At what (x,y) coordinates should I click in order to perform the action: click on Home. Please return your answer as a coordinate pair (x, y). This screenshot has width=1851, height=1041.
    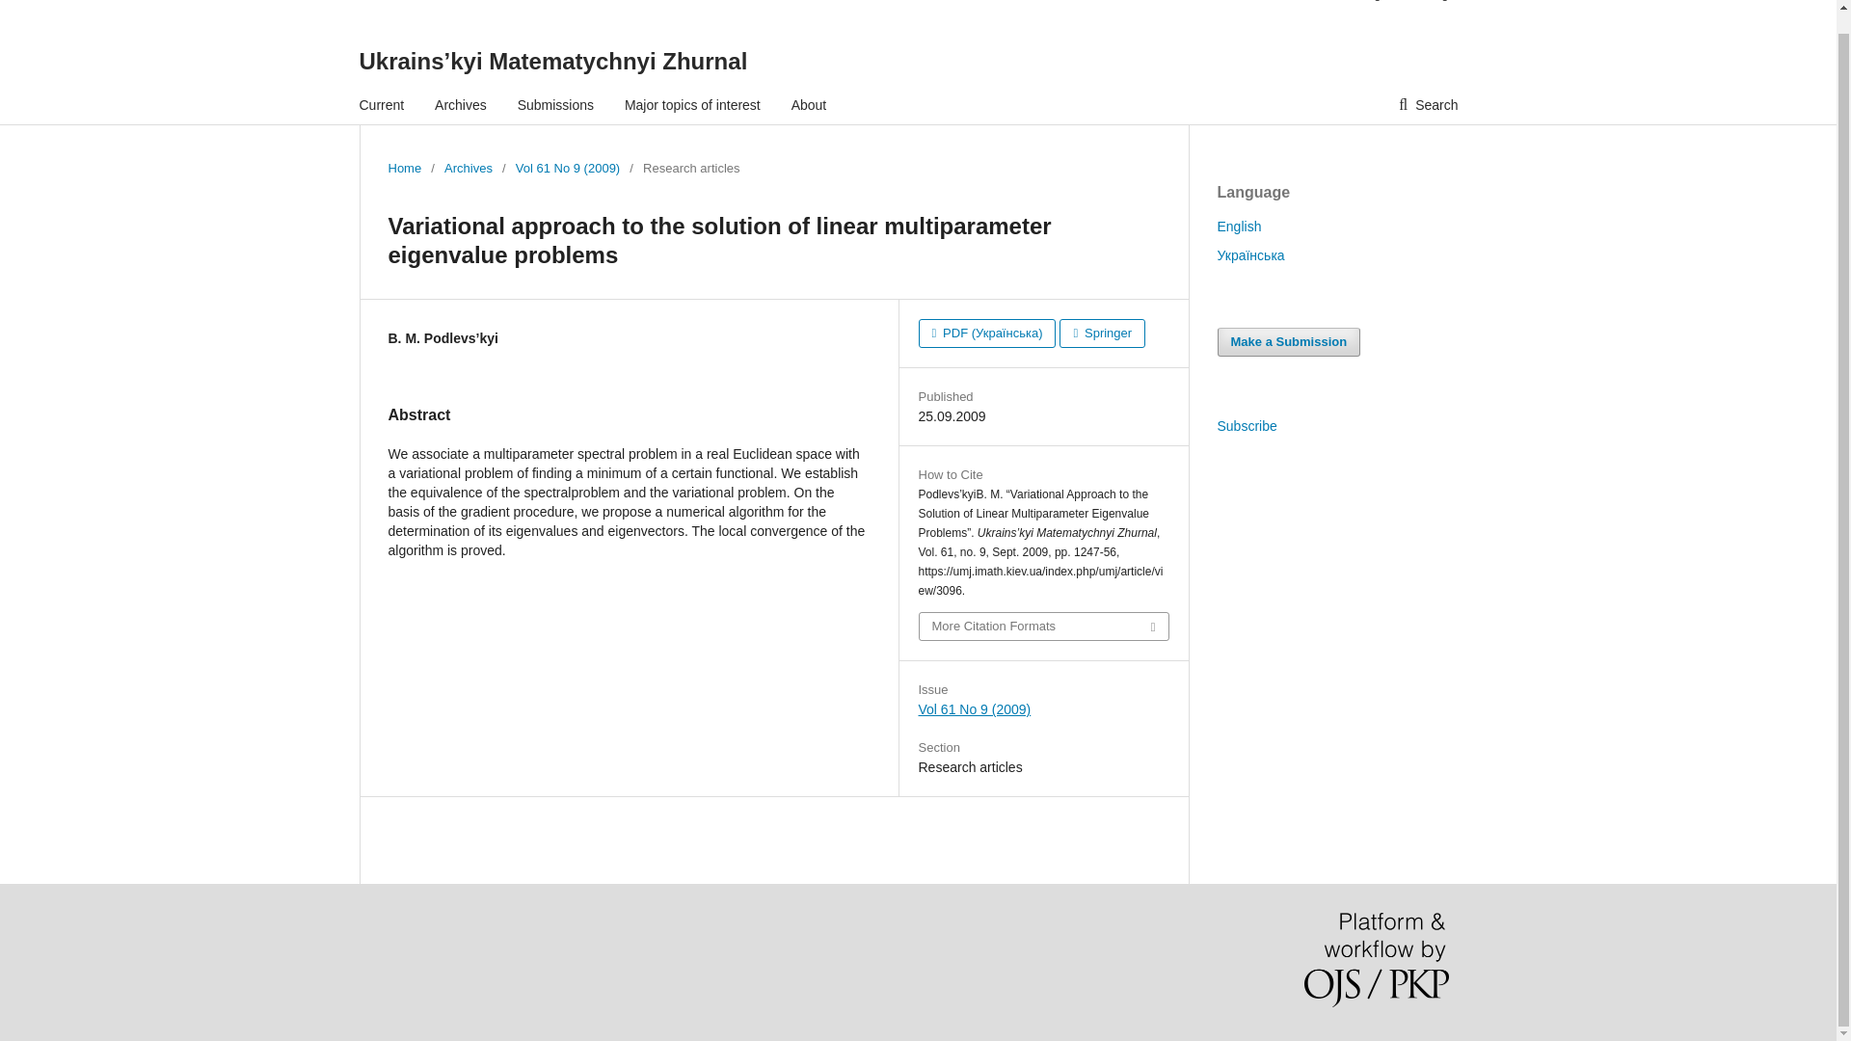
    Looking at the image, I should click on (404, 168).